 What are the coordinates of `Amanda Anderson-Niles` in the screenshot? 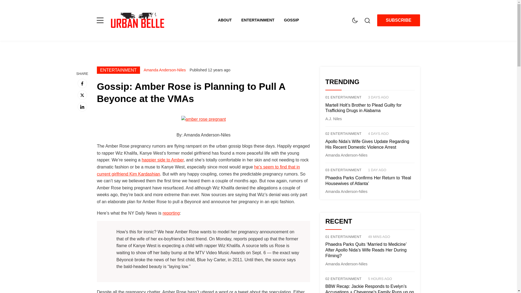 It's located at (165, 70).